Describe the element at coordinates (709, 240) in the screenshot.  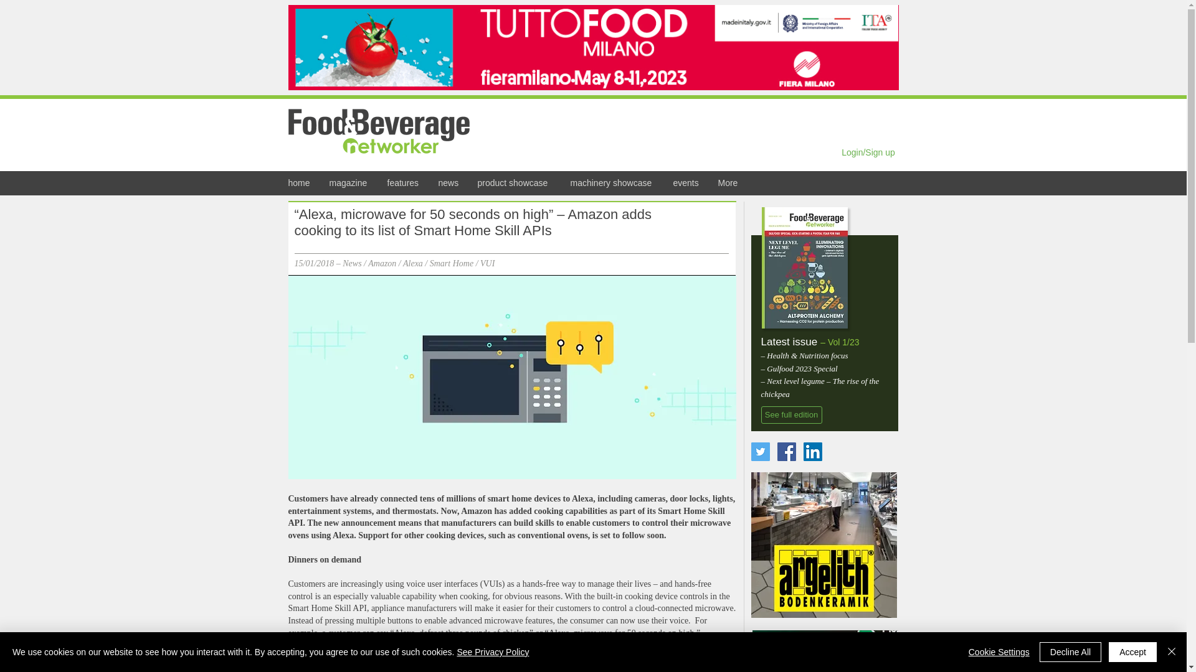
I see `Twitter Tweet` at that location.